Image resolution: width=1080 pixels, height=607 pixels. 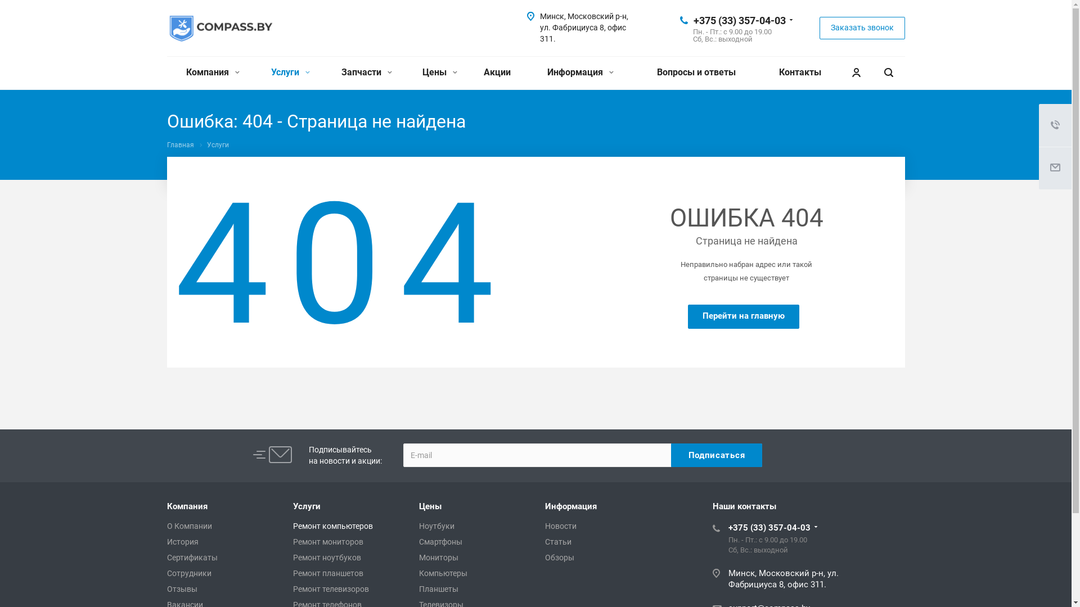 What do you see at coordinates (769, 528) in the screenshot?
I see `+375 (33) 357-04-03` at bounding box center [769, 528].